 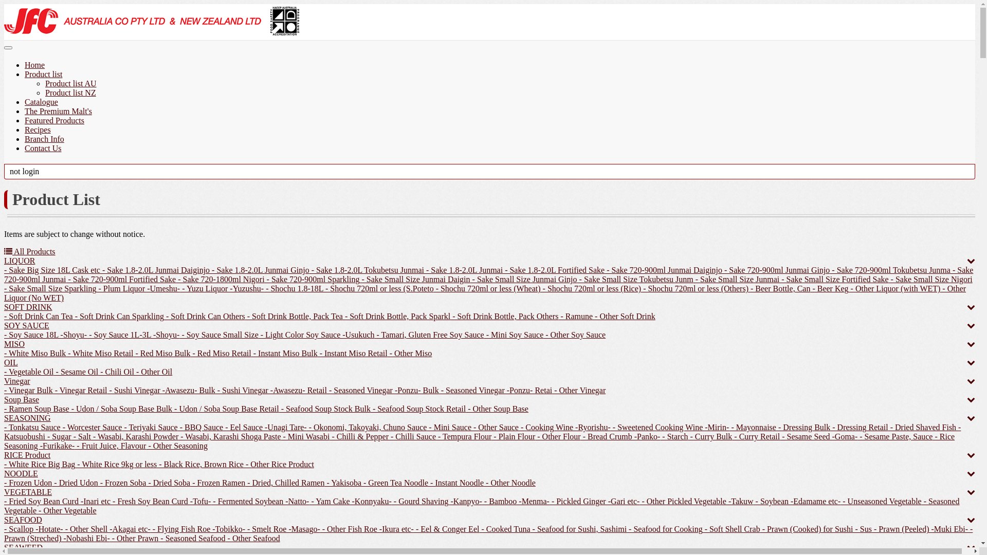 What do you see at coordinates (75, 483) in the screenshot?
I see `- Dried Udon` at bounding box center [75, 483].